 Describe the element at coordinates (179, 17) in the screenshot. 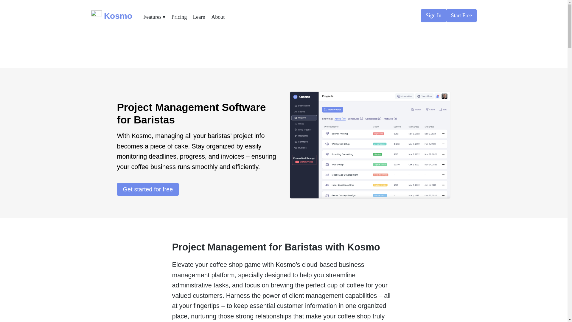

I see `Pricing` at that location.